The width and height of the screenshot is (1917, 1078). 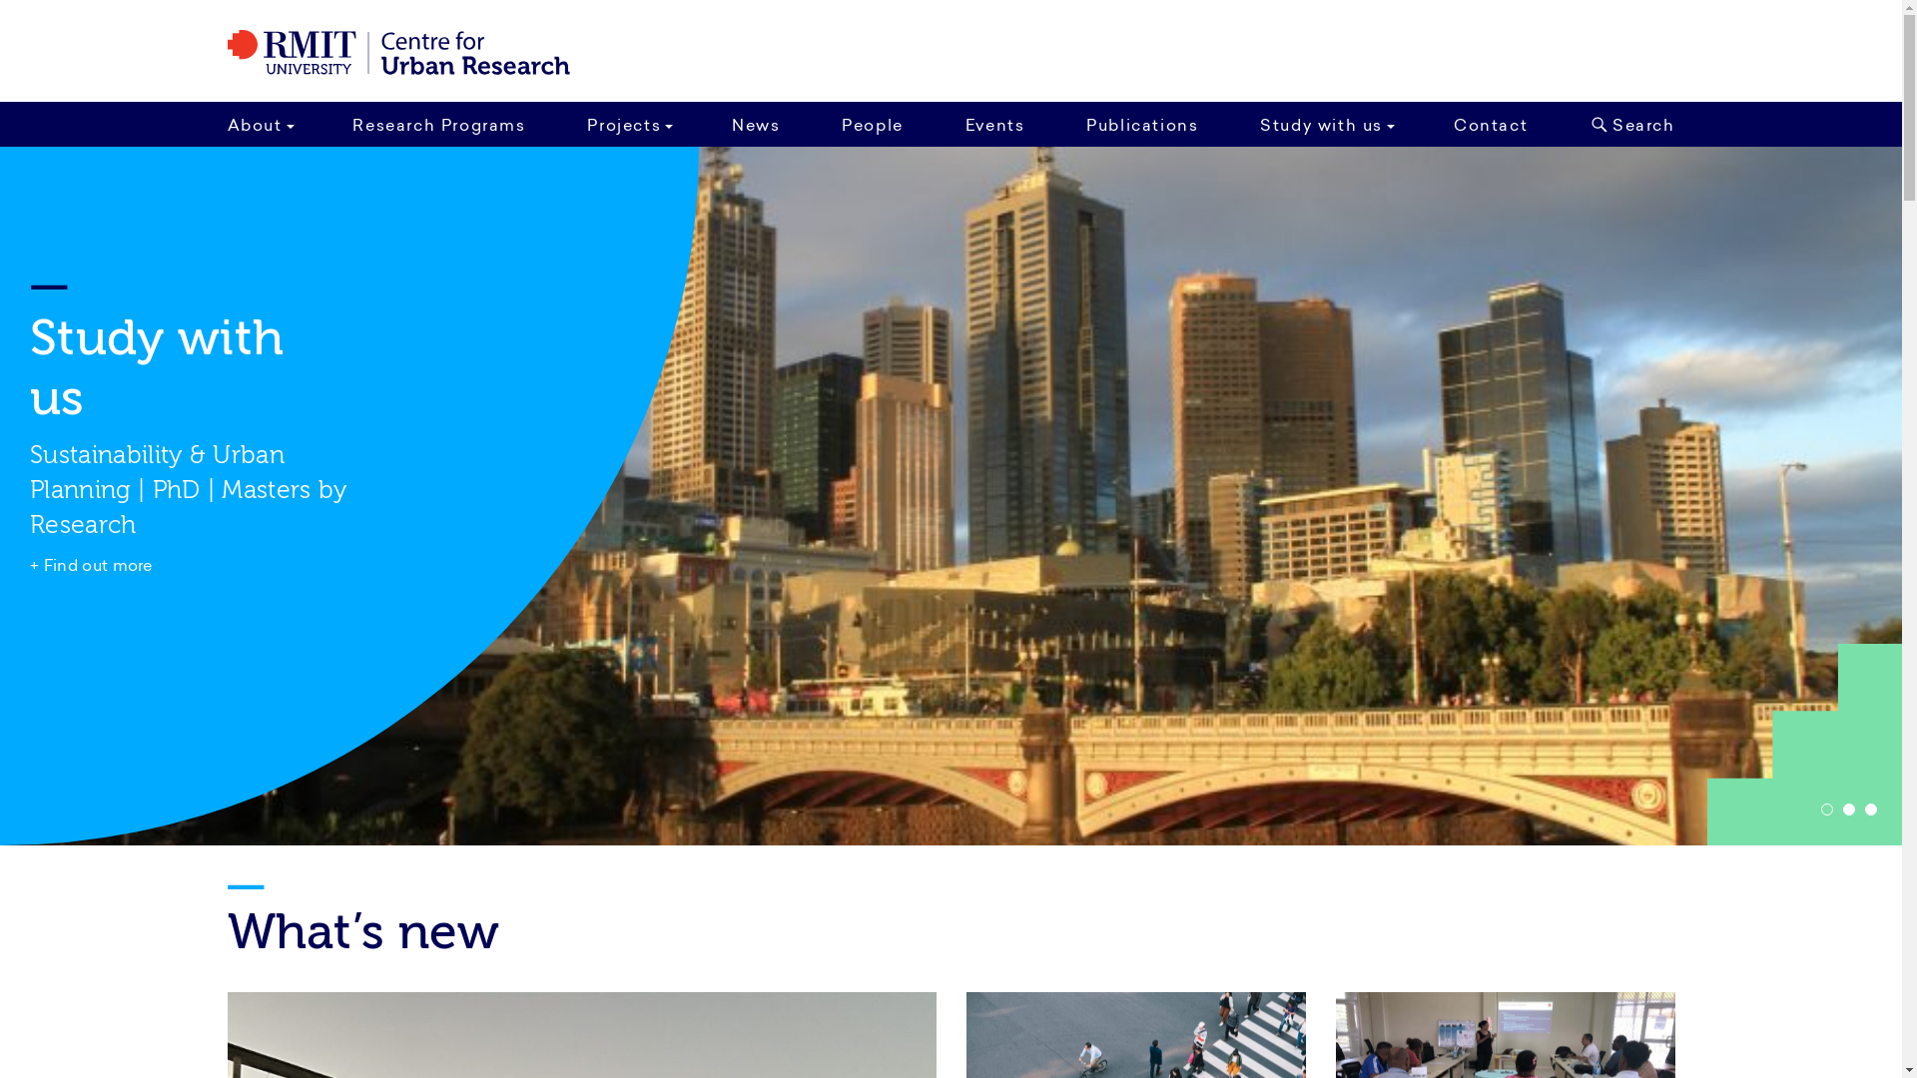 I want to click on Projects, so click(x=629, y=124).